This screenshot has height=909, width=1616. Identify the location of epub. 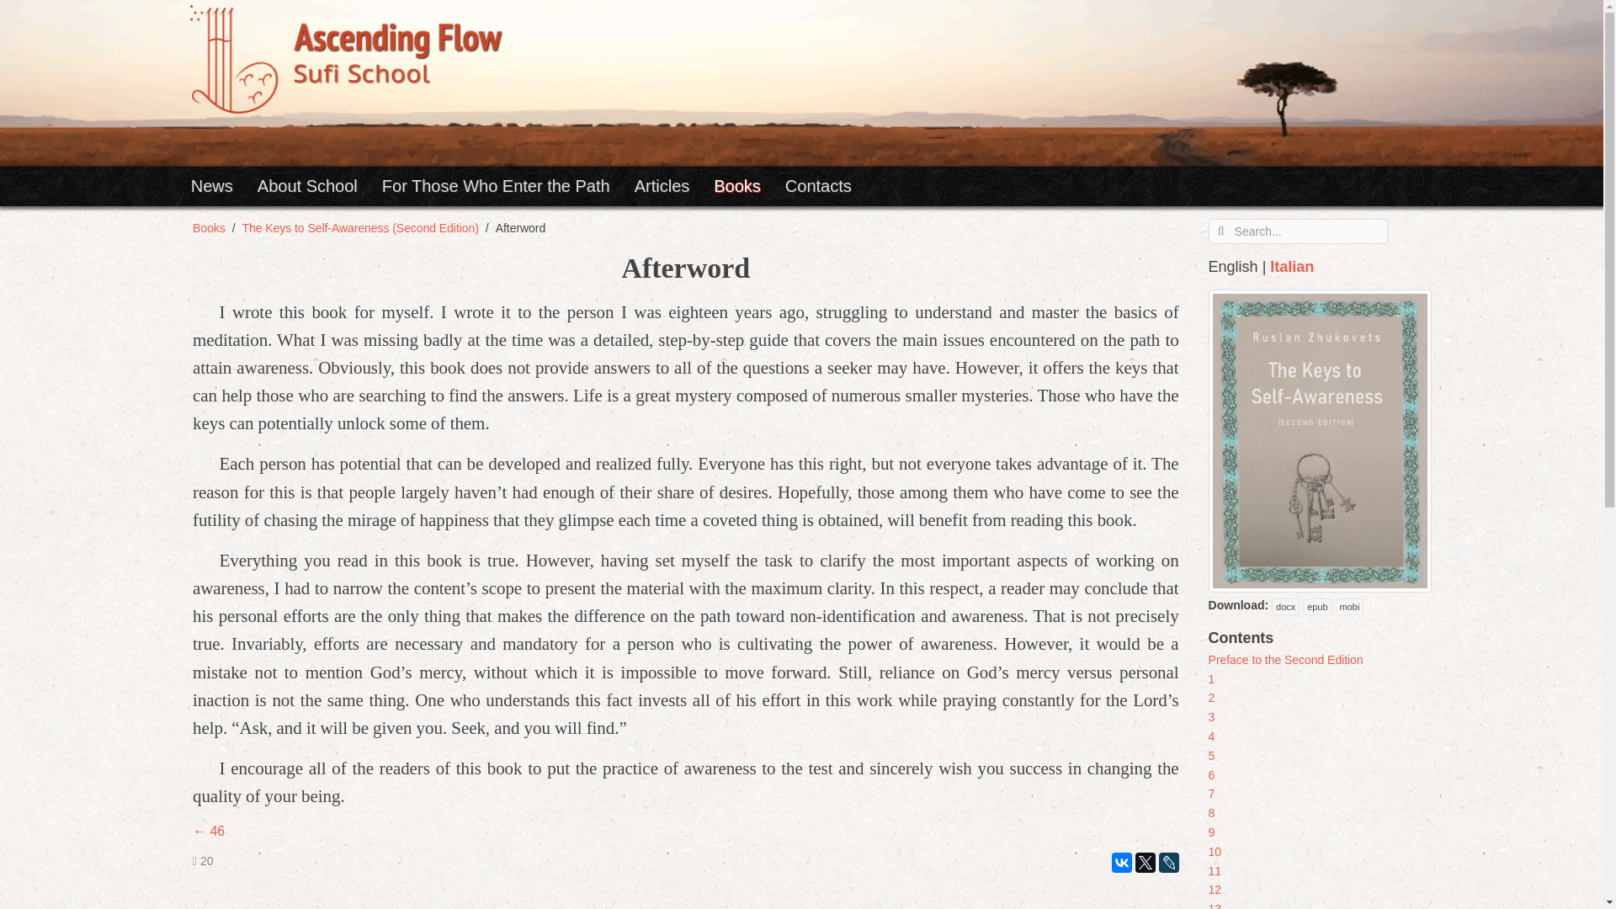
(1316, 606).